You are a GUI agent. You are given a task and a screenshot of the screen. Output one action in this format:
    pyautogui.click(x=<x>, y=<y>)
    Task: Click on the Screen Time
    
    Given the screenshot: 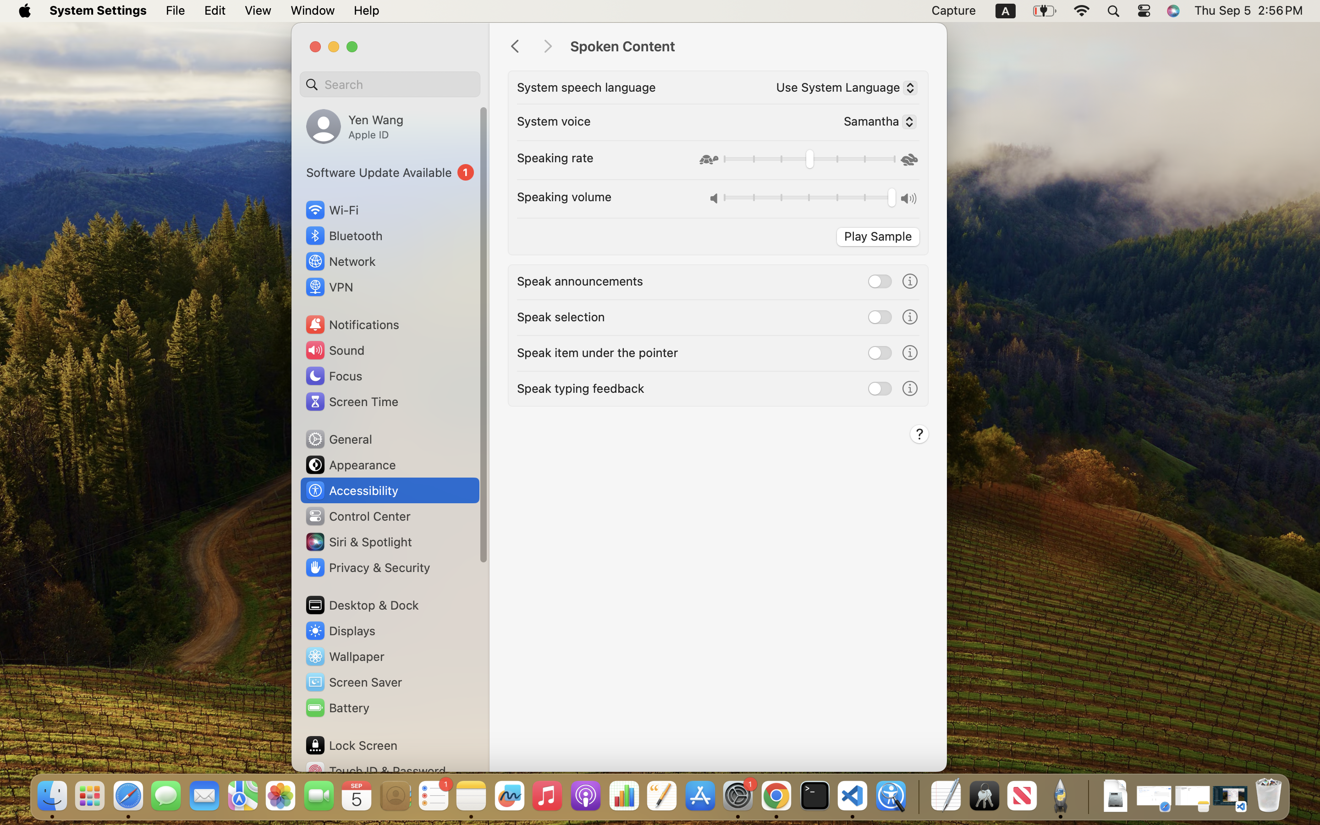 What is the action you would take?
    pyautogui.click(x=352, y=401)
    